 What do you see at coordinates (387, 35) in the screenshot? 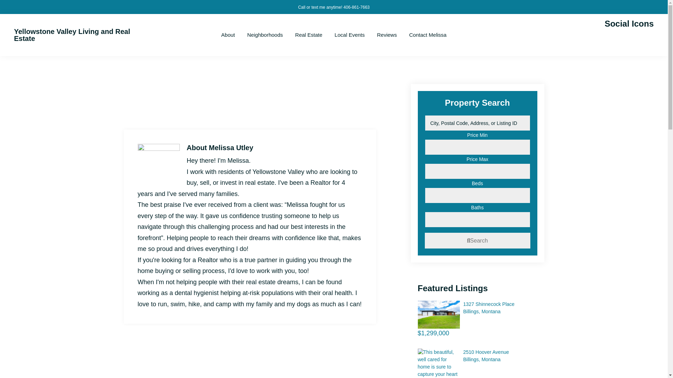
I see `Yellowstone Valley Living and Real Estate` at bounding box center [387, 35].